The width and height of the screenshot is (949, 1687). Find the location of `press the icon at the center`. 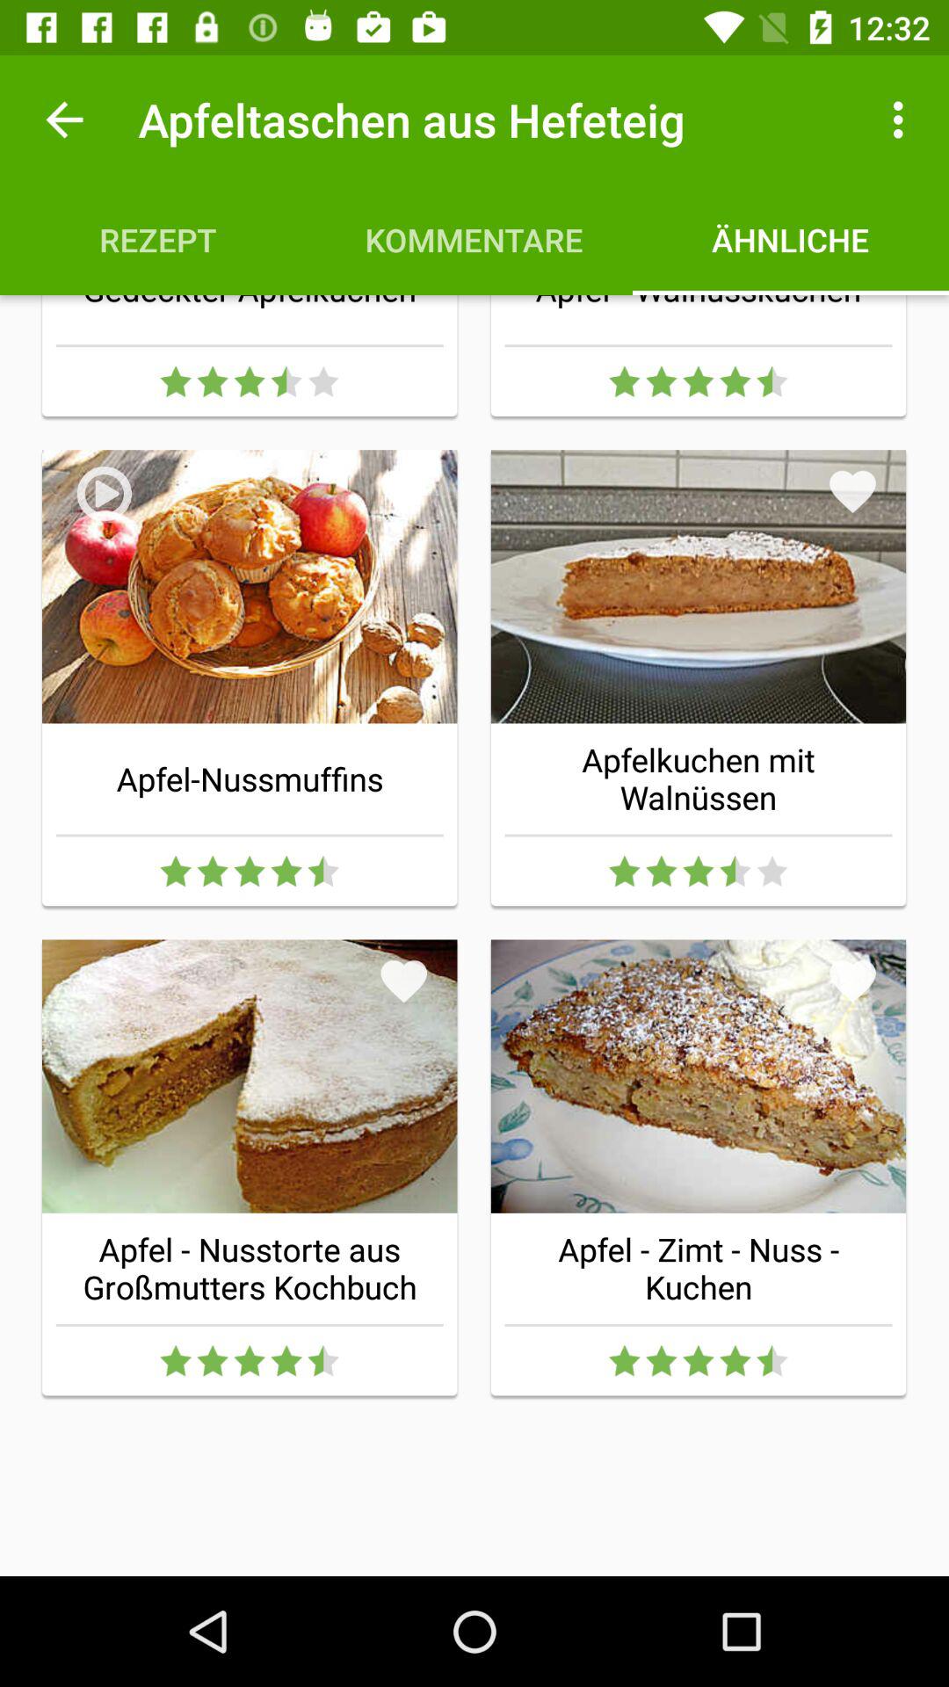

press the icon at the center is located at coordinates (404, 981).